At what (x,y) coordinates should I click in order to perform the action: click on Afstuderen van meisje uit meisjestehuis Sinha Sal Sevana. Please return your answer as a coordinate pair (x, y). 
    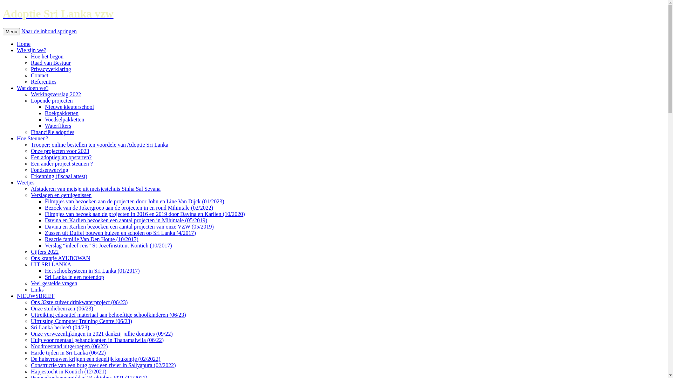
    Looking at the image, I should click on (96, 189).